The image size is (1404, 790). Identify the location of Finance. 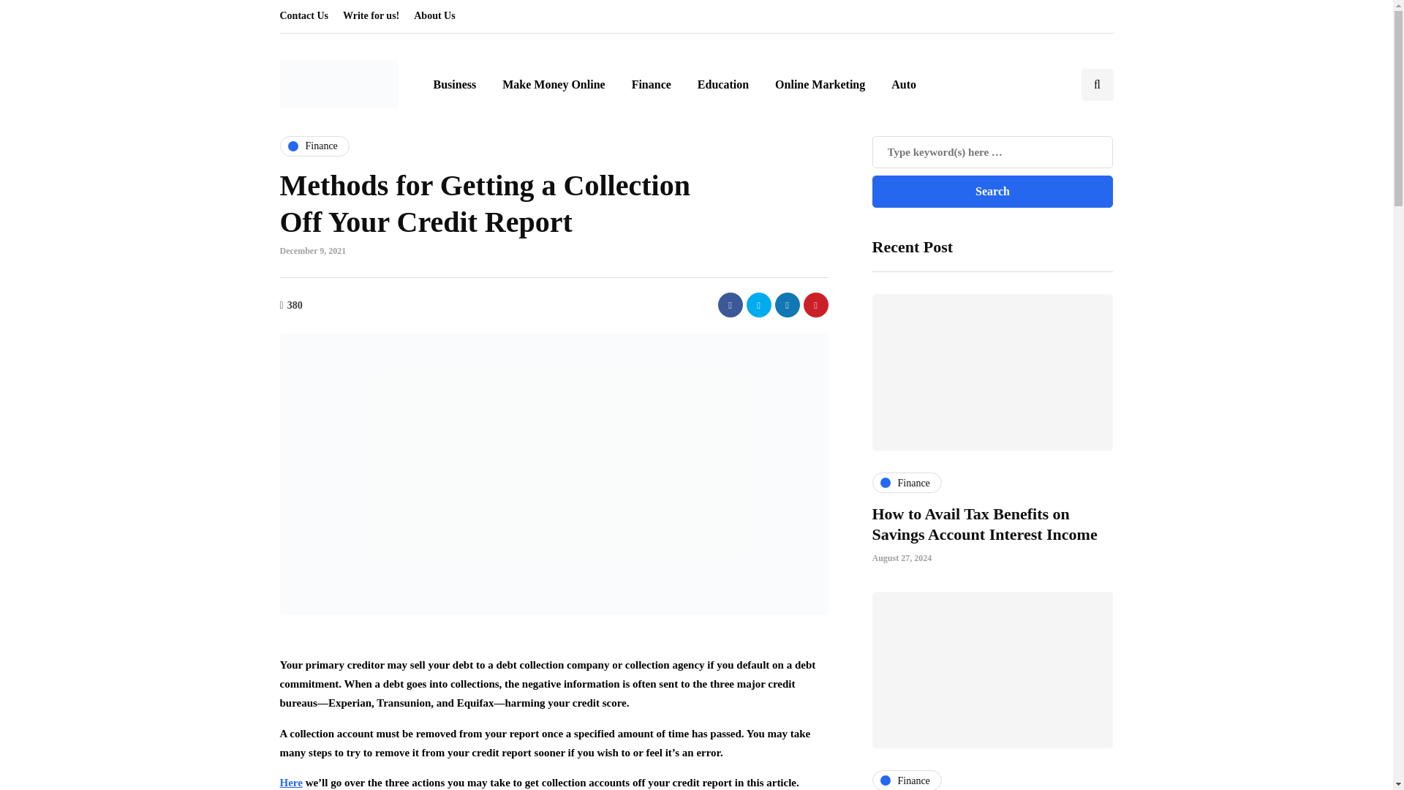
(906, 482).